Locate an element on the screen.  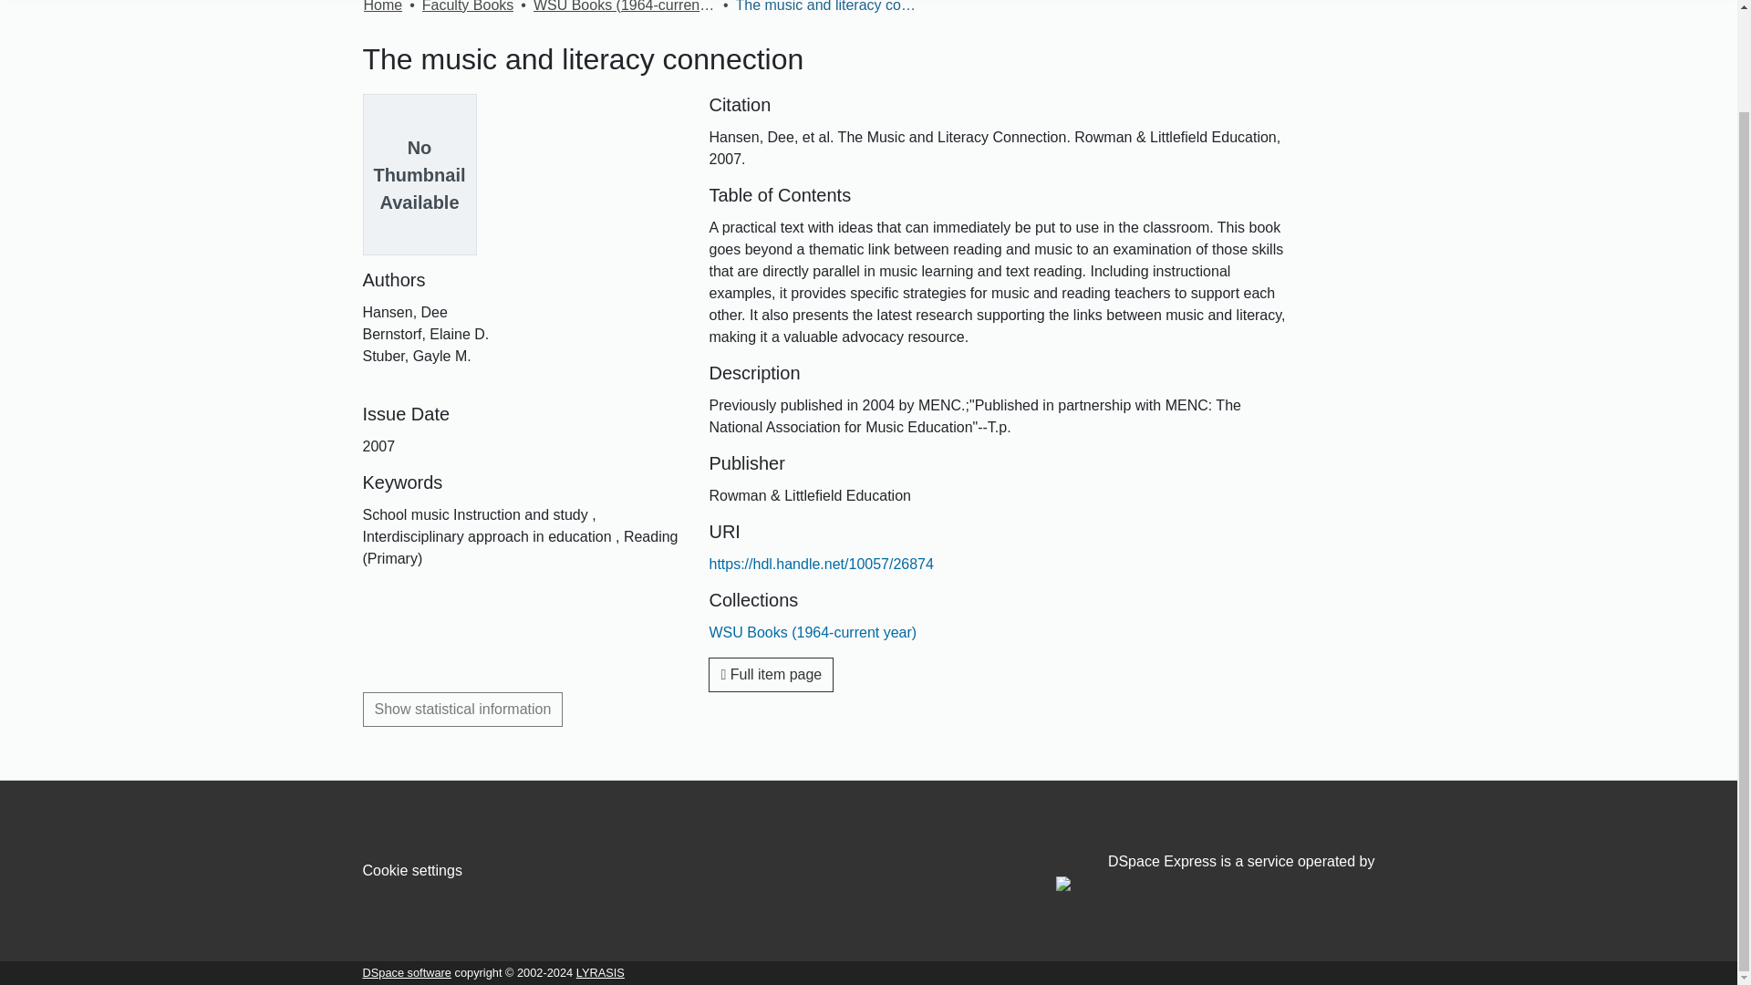
Faculty Books is located at coordinates (467, 8).